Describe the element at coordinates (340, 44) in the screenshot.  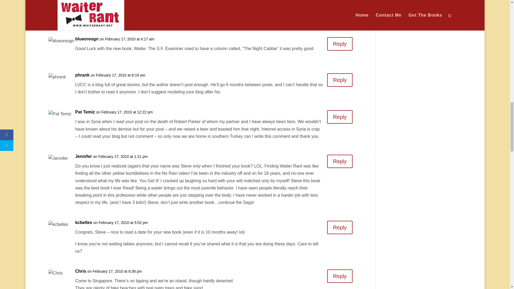
I see `Reply` at that location.